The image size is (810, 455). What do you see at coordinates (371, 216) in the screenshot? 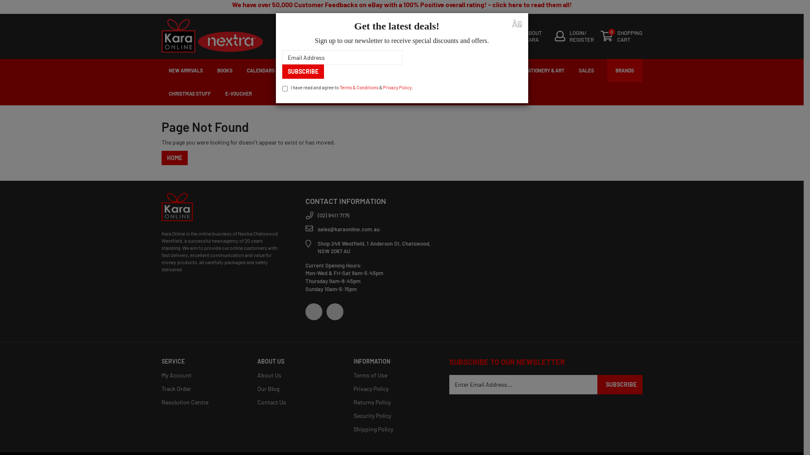
I see `(02) 9411 7175` at bounding box center [371, 216].